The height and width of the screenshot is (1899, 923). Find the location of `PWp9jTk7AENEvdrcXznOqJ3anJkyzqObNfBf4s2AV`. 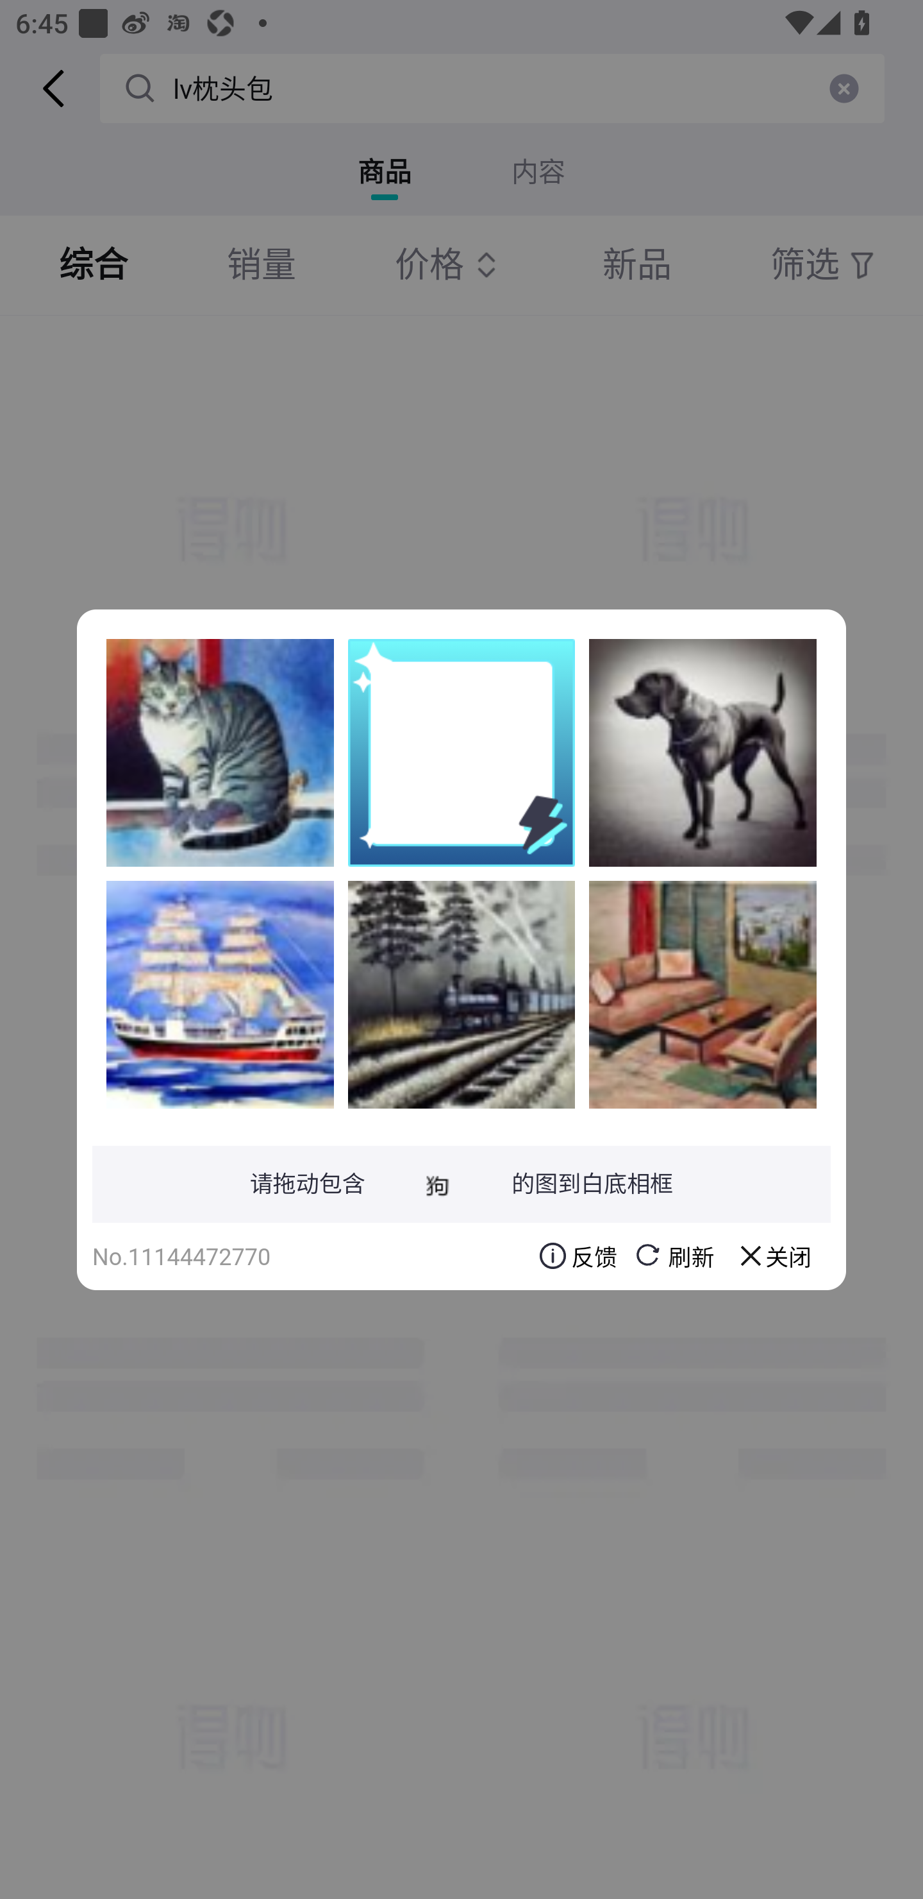

PWp9jTk7AENEvdrcXznOqJ3anJkyzqObNfBf4s2AV is located at coordinates (703, 994).